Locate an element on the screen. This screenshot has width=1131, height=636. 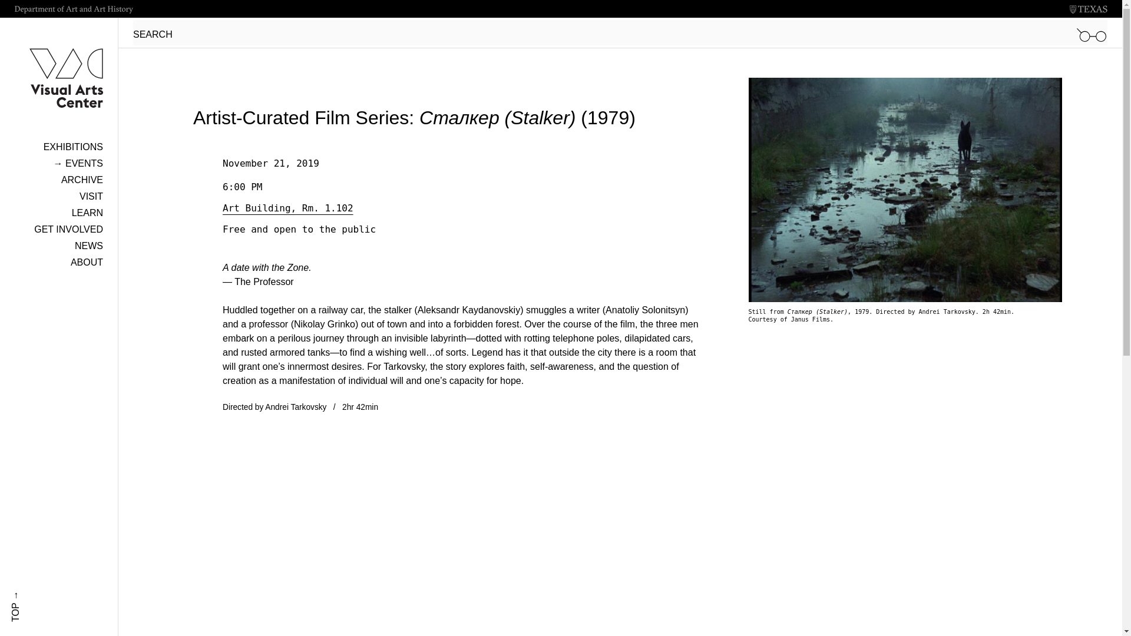
EVENTS is located at coordinates (78, 163).